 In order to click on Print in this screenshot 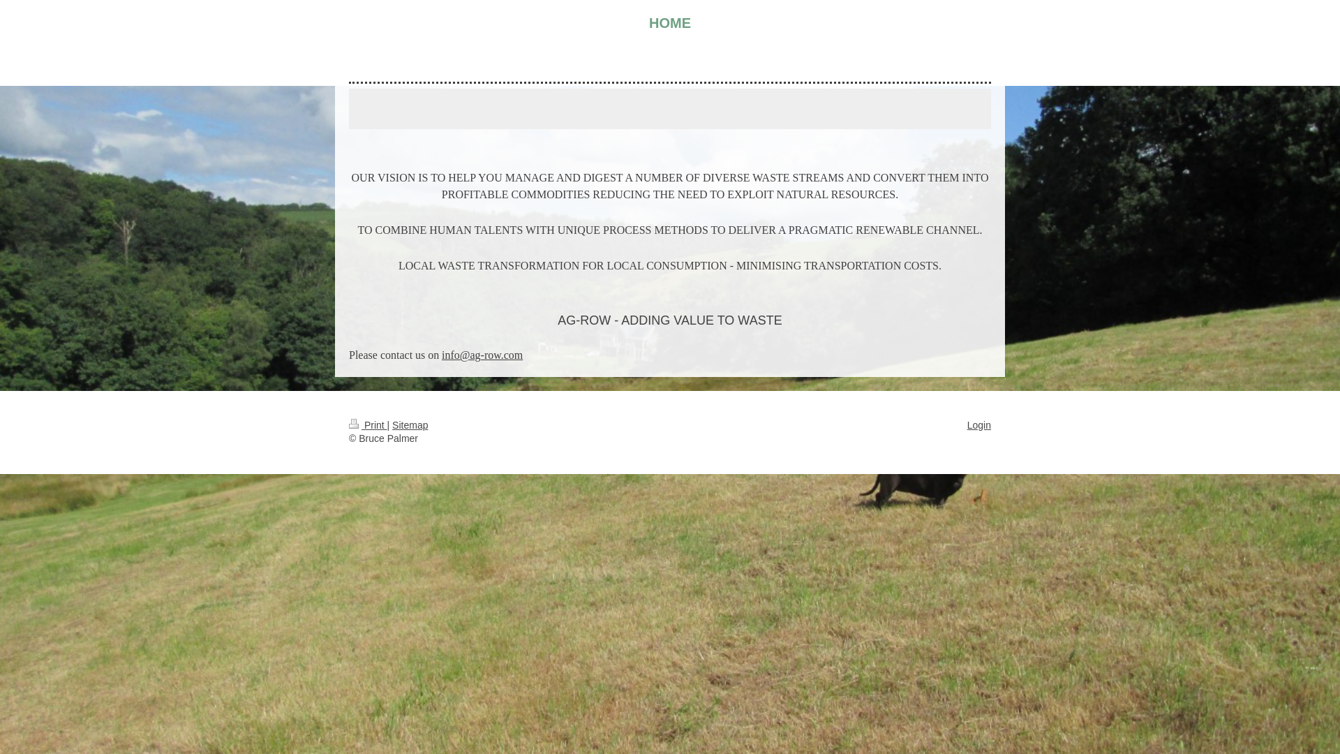, I will do `click(367, 424)`.